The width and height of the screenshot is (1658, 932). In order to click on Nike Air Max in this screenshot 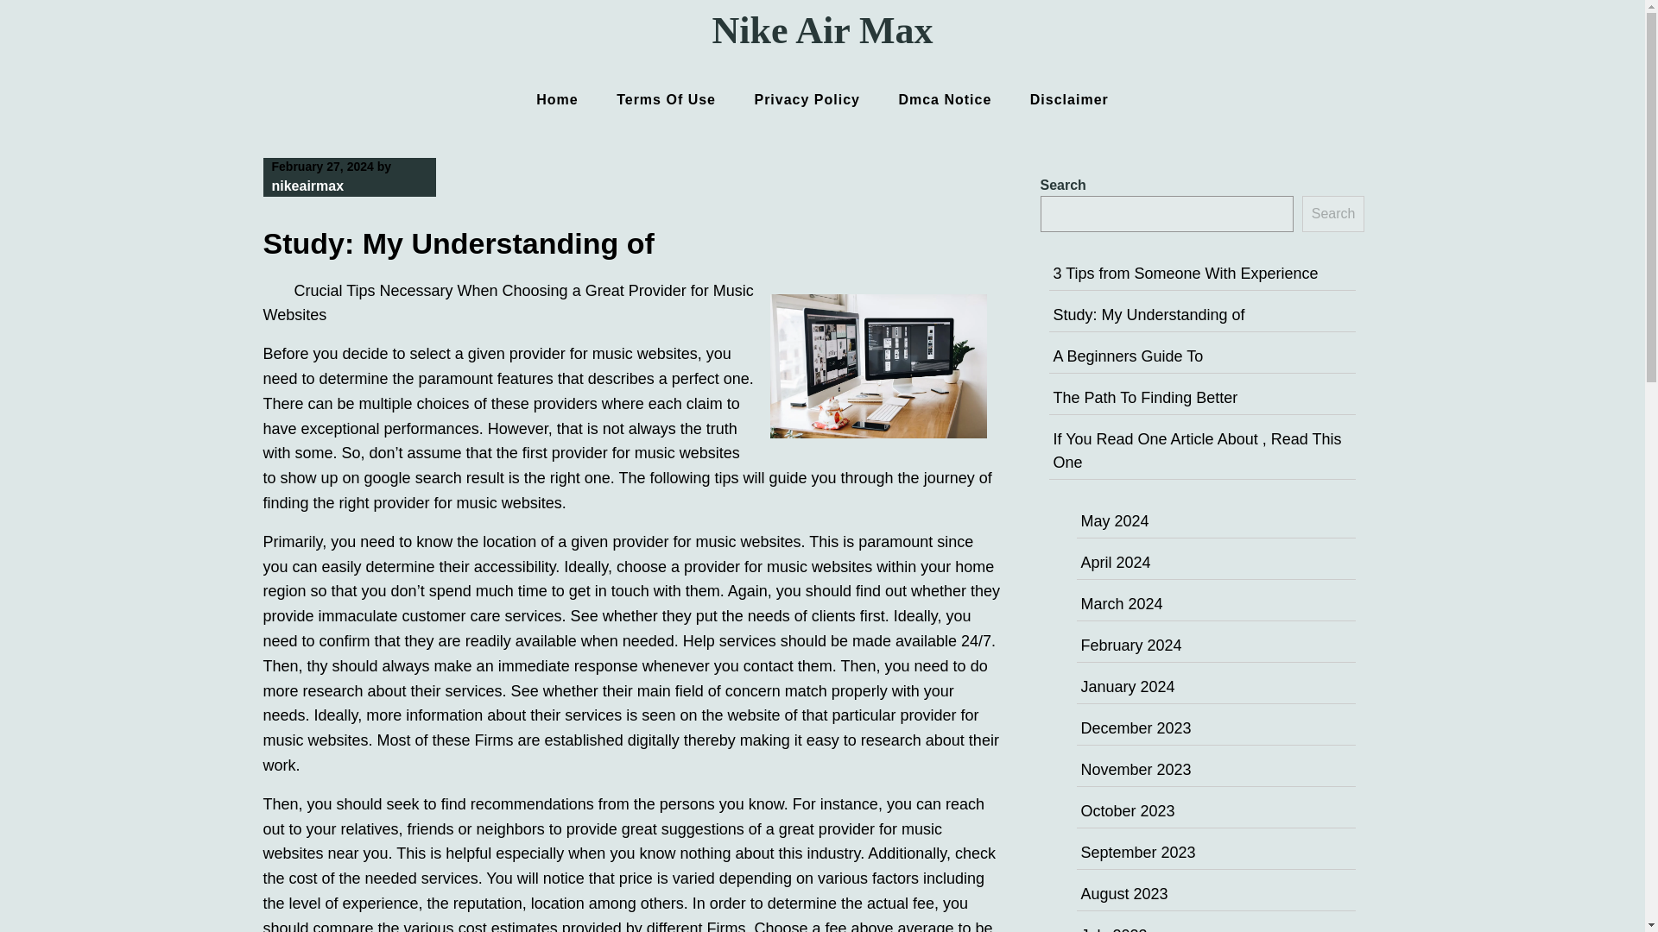, I will do `click(822, 30)`.